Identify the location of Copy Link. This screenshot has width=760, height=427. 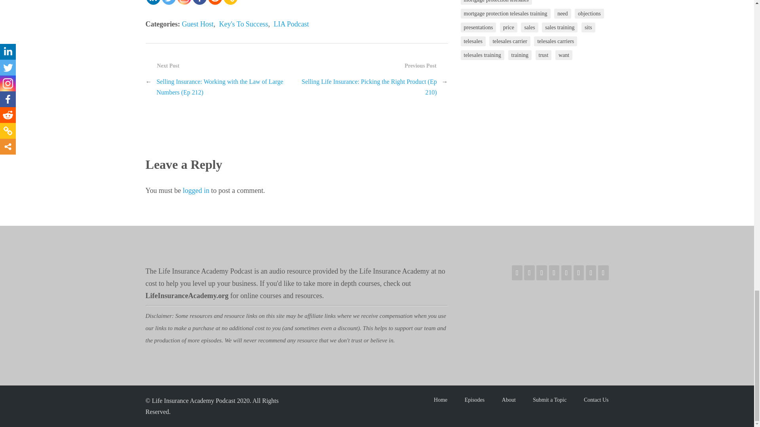
(230, 2).